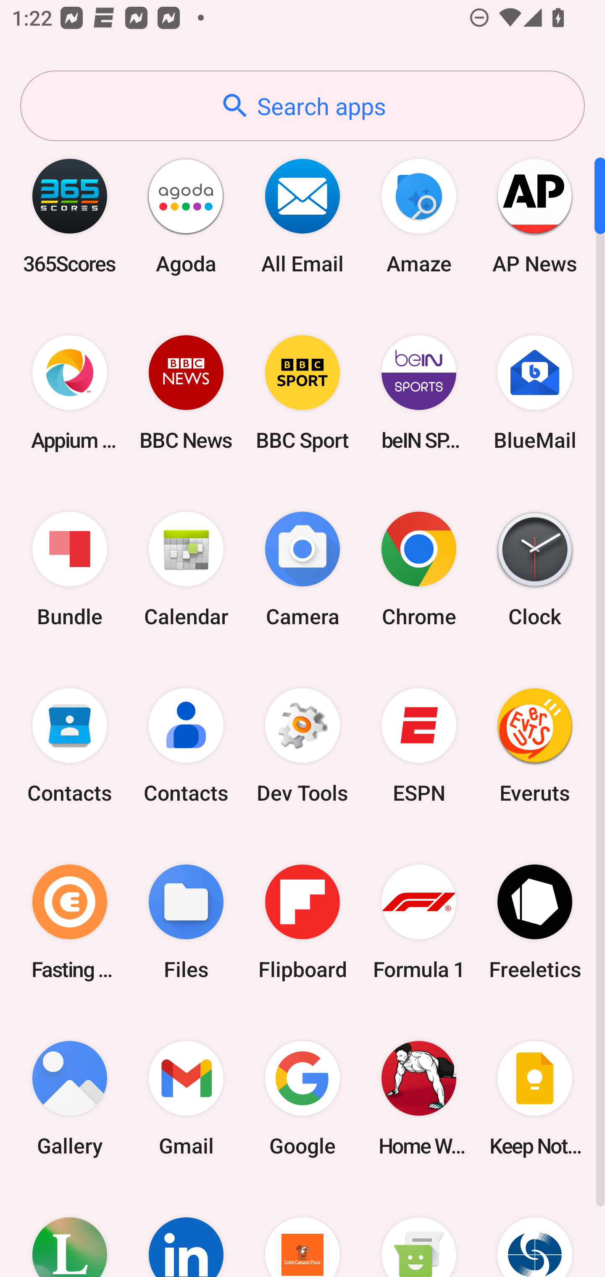 This screenshot has height=1277, width=605. Describe the element at coordinates (302, 216) in the screenshot. I see `All Email` at that location.